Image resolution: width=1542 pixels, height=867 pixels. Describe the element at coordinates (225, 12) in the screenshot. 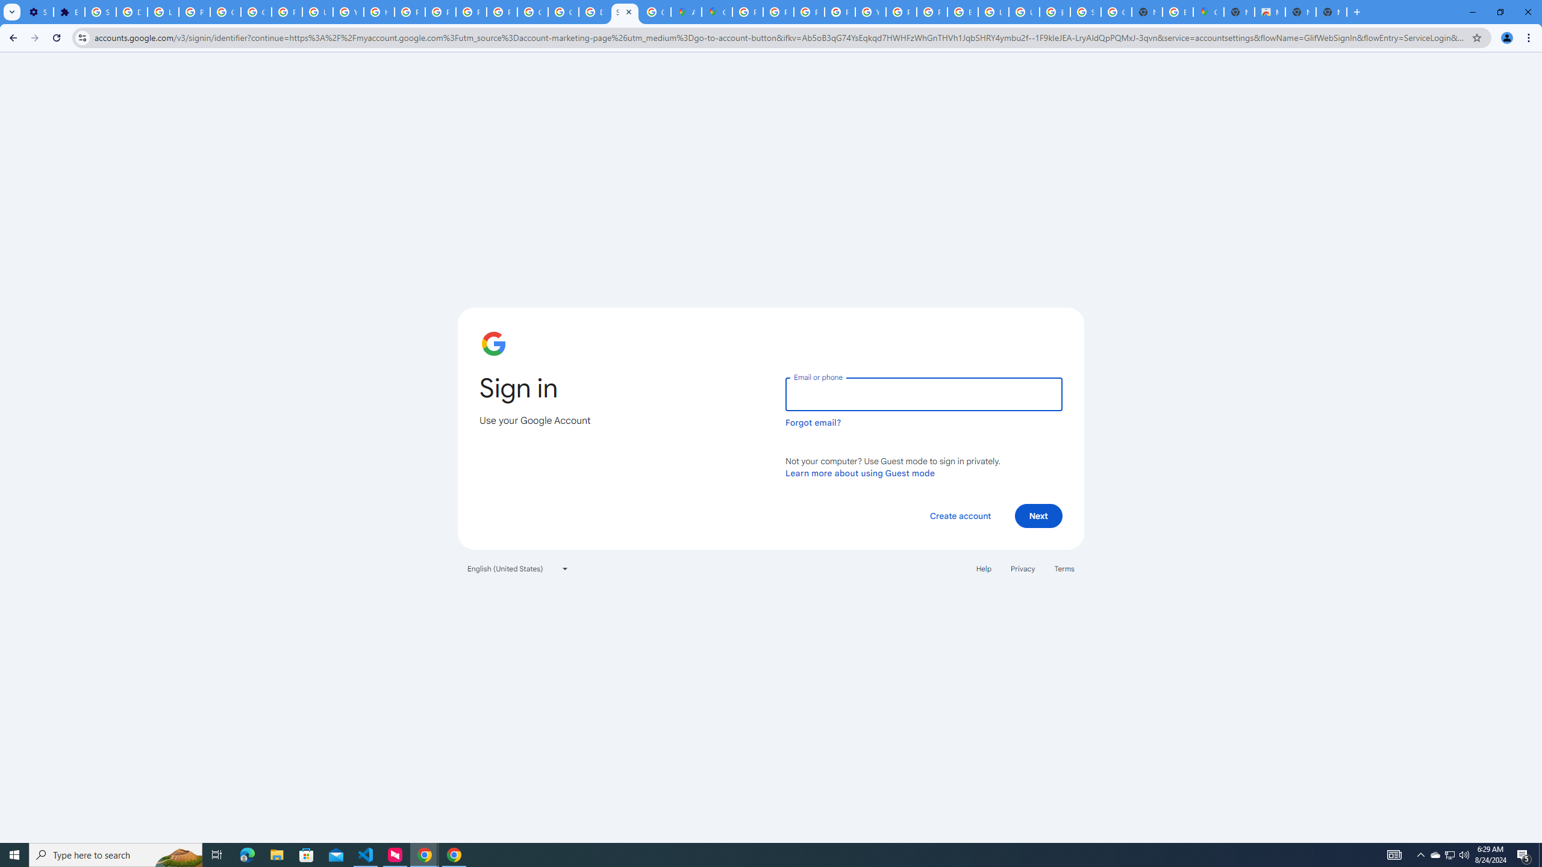

I see `Google Account Help` at that location.